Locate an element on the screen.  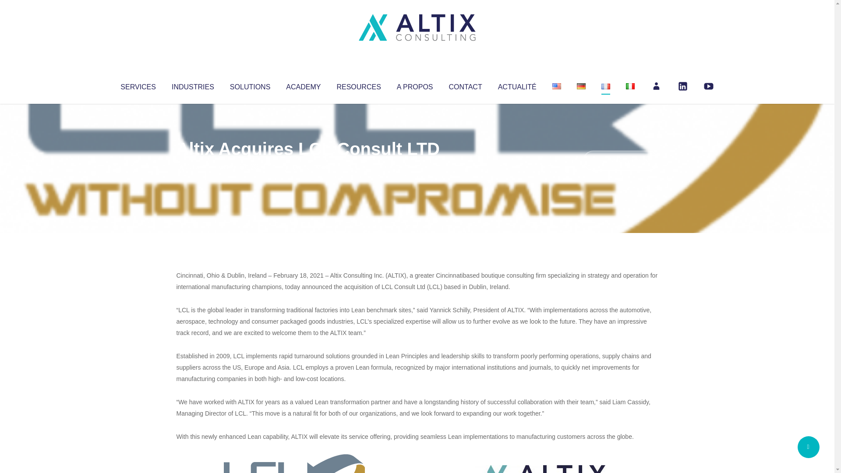
ACADEMY is located at coordinates (303, 85).